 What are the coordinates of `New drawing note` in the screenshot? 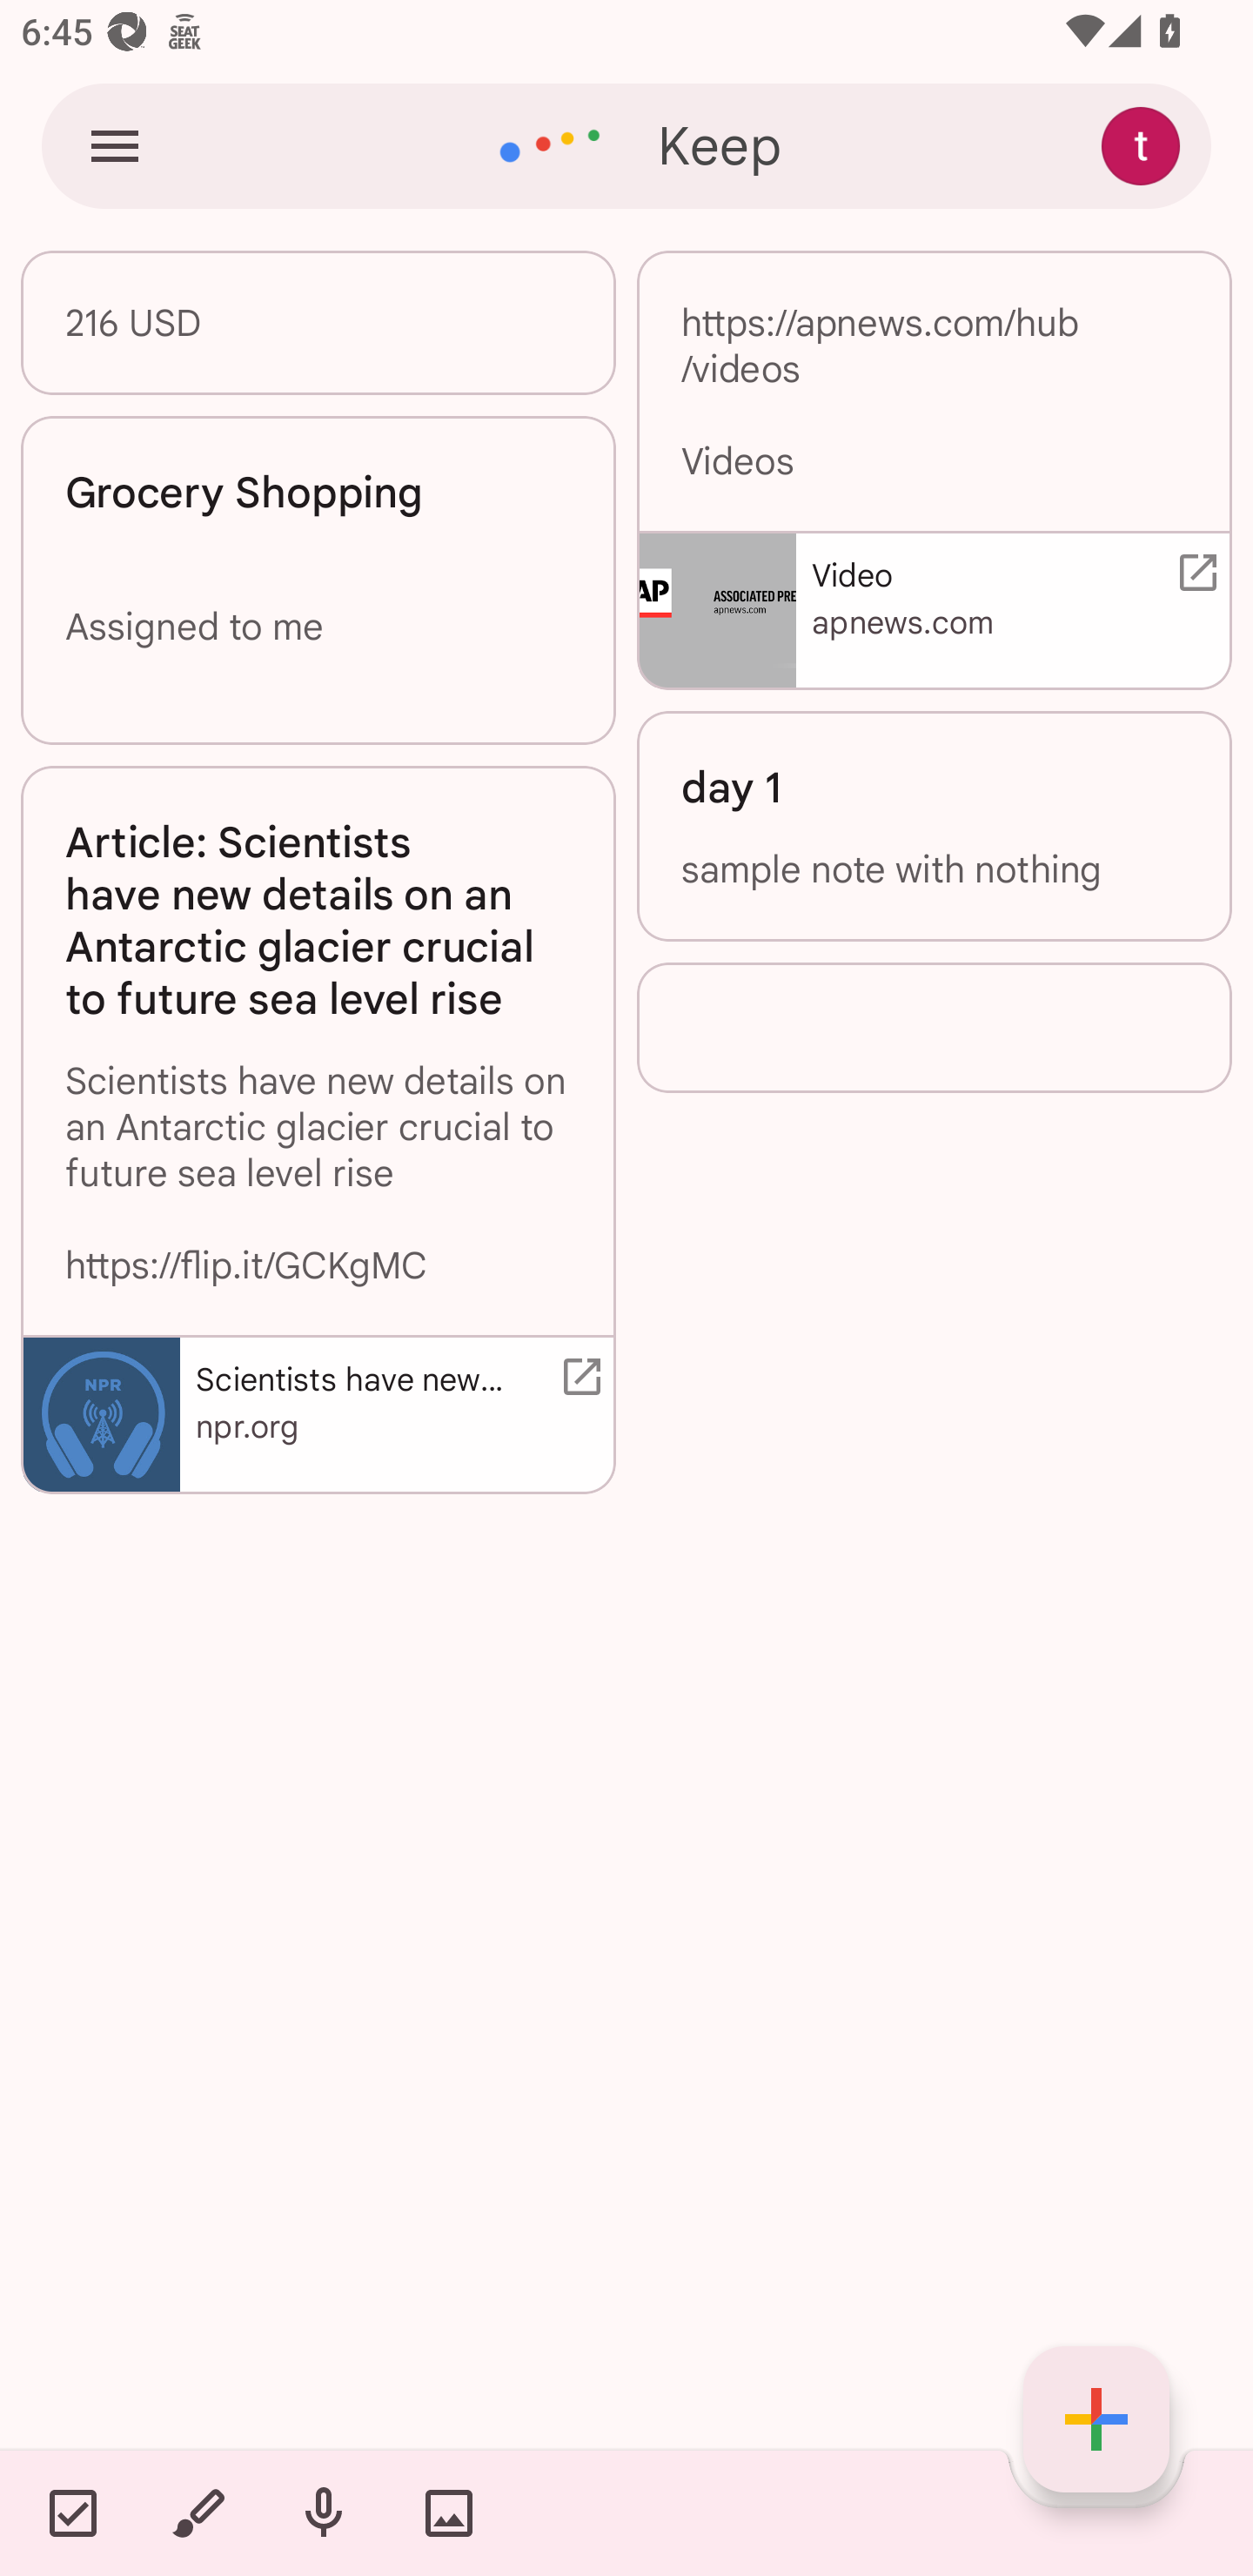 It's located at (198, 2512).